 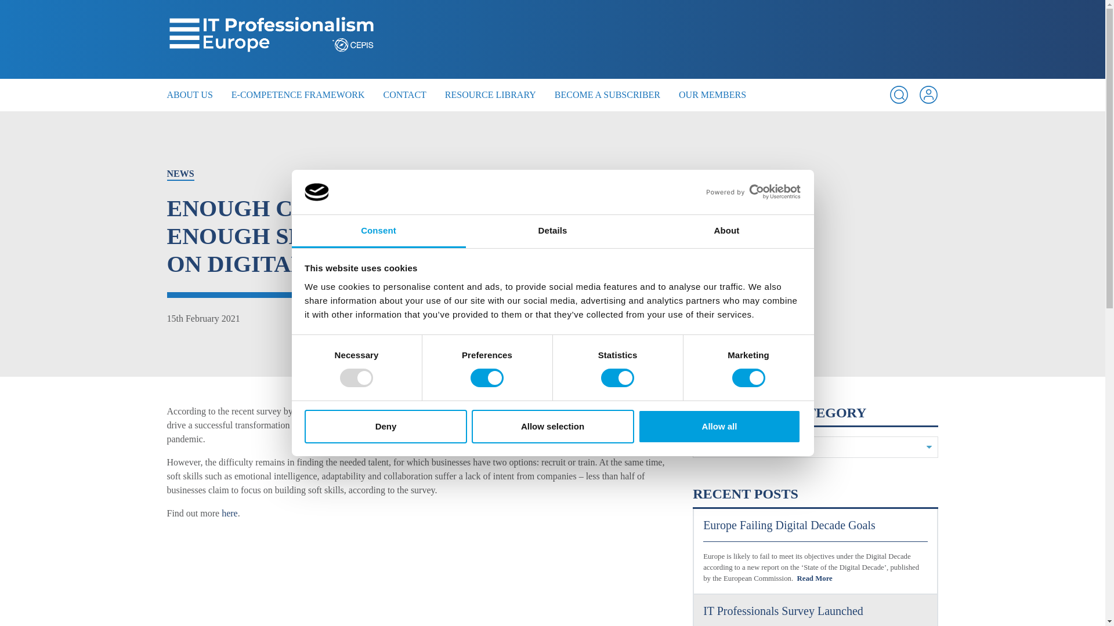 I want to click on Europe Failing Digital Decade Goals, so click(x=815, y=530).